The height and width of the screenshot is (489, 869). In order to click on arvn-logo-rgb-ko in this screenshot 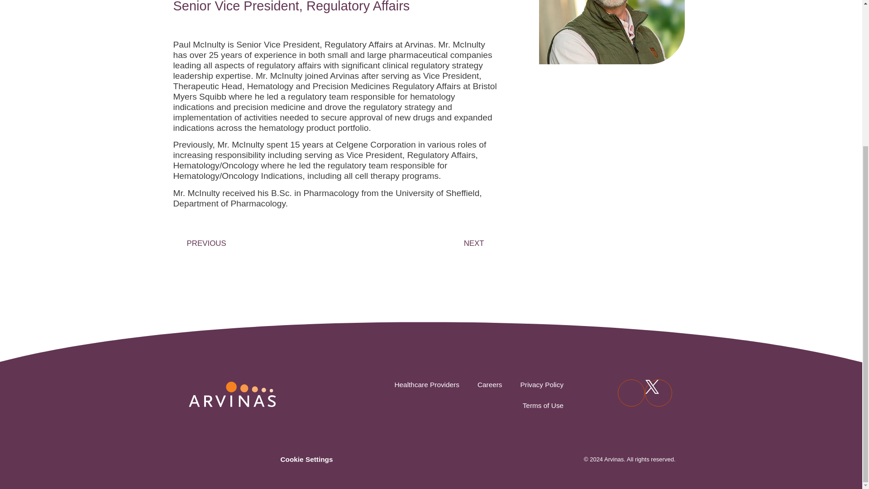, I will do `click(232, 395)`.